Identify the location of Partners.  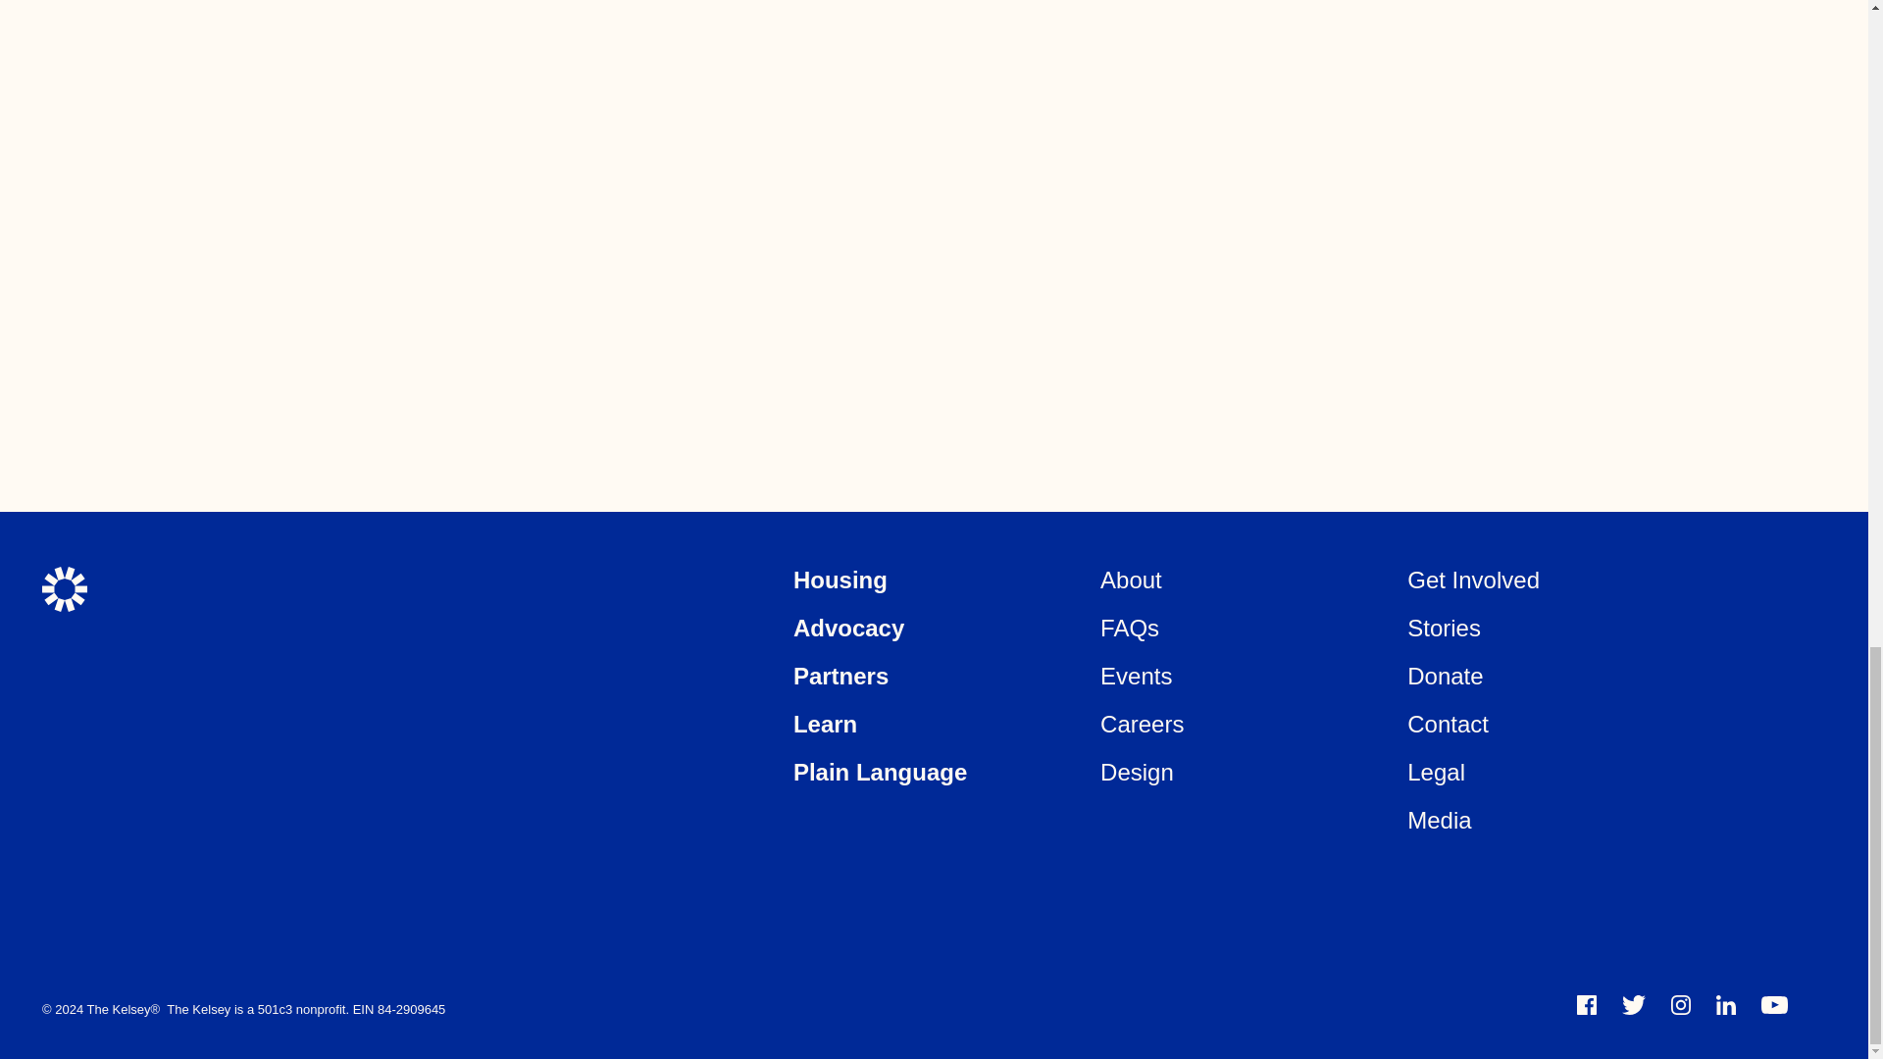
(840, 677).